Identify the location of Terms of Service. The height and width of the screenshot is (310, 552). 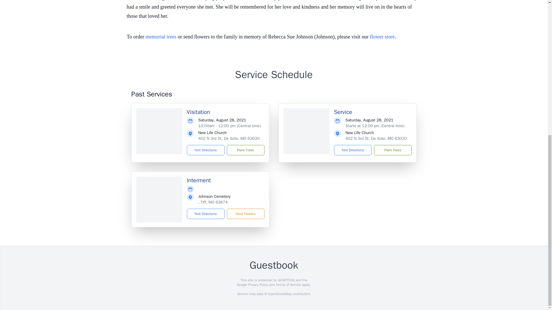
(288, 285).